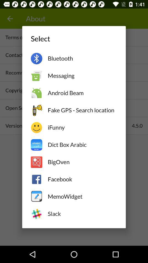 The width and height of the screenshot is (148, 263). What do you see at coordinates (82, 93) in the screenshot?
I see `turn off the android beam` at bounding box center [82, 93].